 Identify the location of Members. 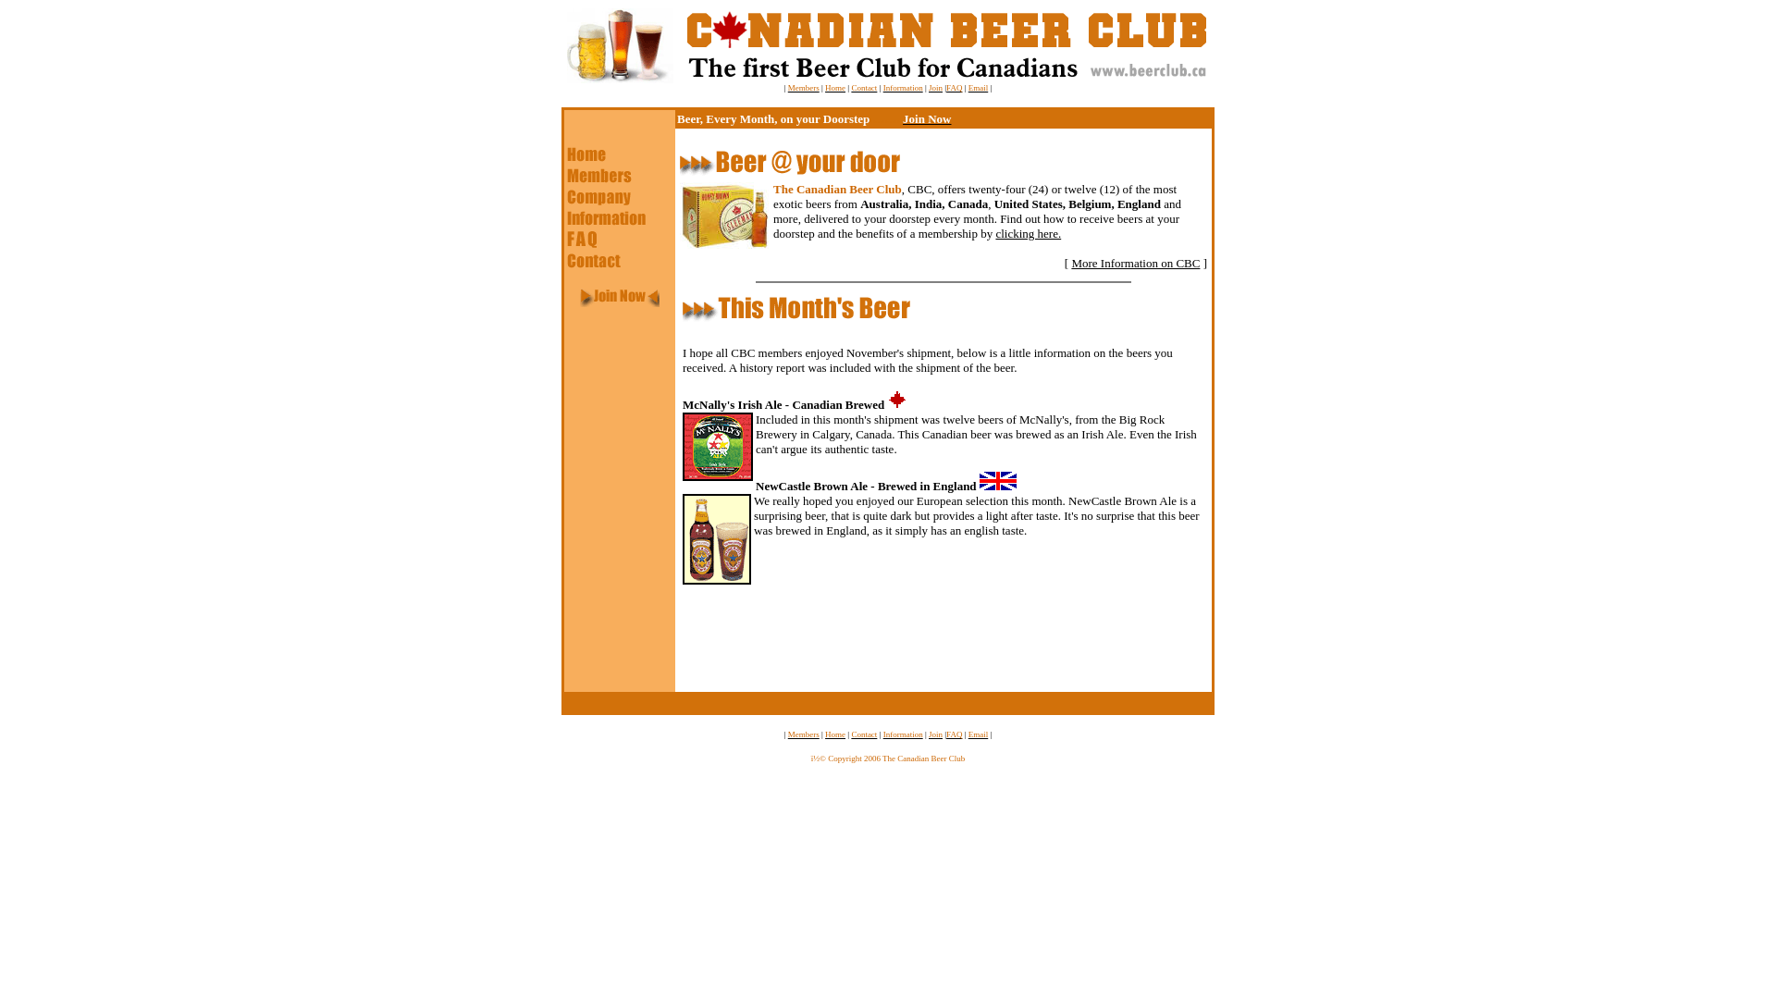
(804, 88).